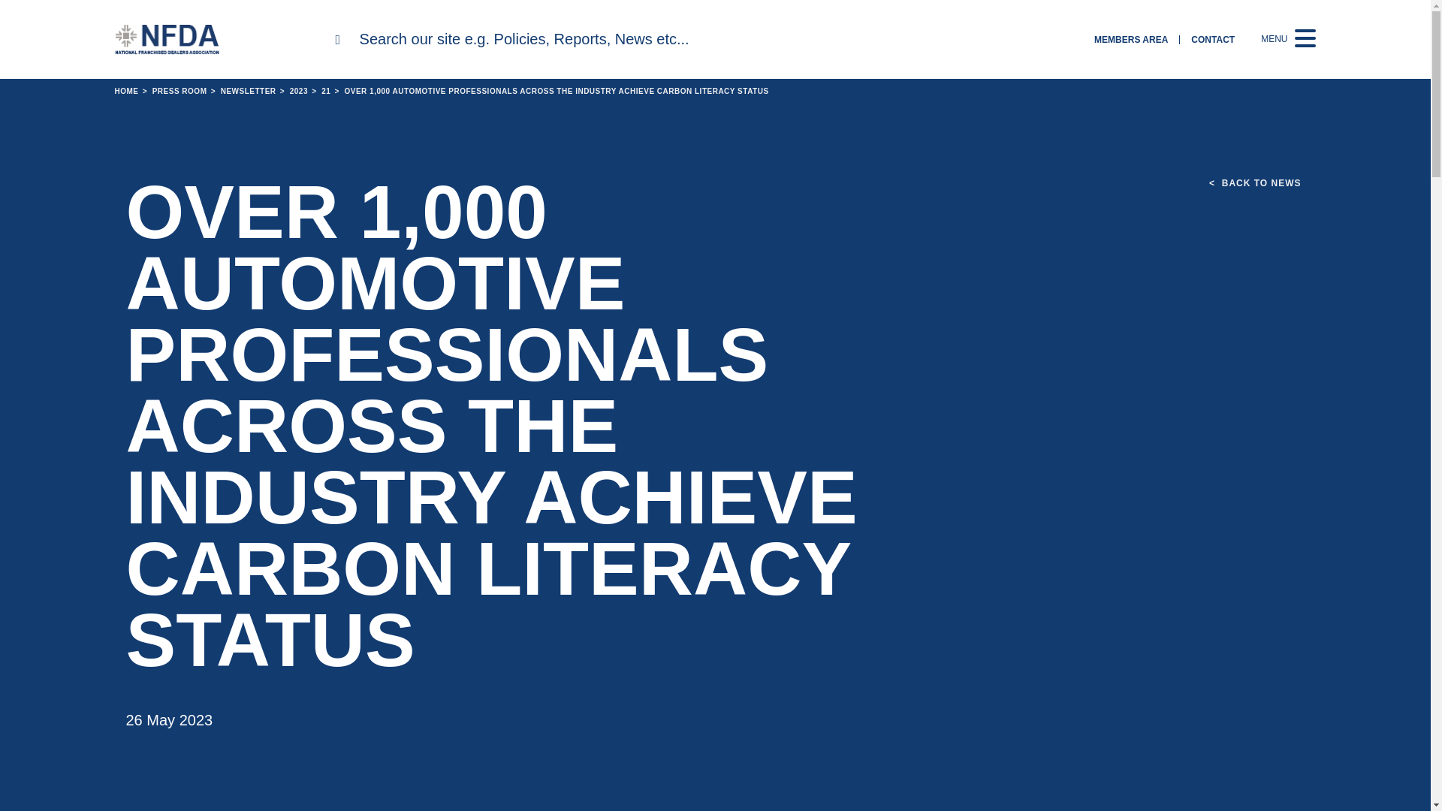 This screenshot has height=811, width=1442. Describe the element at coordinates (1254, 183) in the screenshot. I see `BACK TO NEWS` at that location.